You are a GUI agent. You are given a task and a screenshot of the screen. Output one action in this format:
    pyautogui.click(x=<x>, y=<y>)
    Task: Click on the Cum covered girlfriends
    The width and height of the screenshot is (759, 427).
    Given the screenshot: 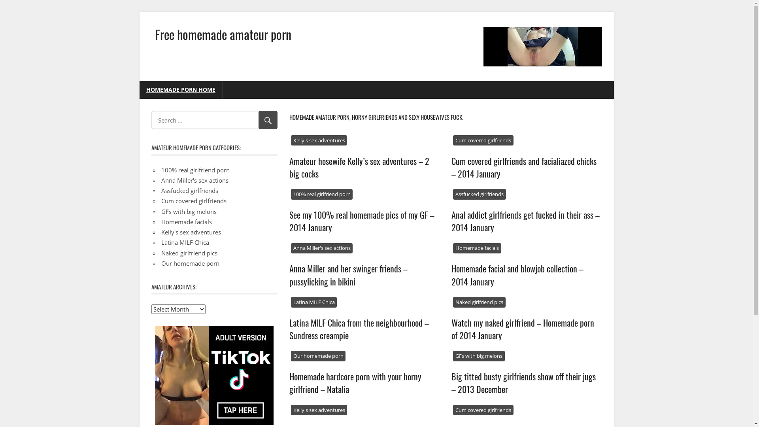 What is the action you would take?
    pyautogui.click(x=483, y=410)
    